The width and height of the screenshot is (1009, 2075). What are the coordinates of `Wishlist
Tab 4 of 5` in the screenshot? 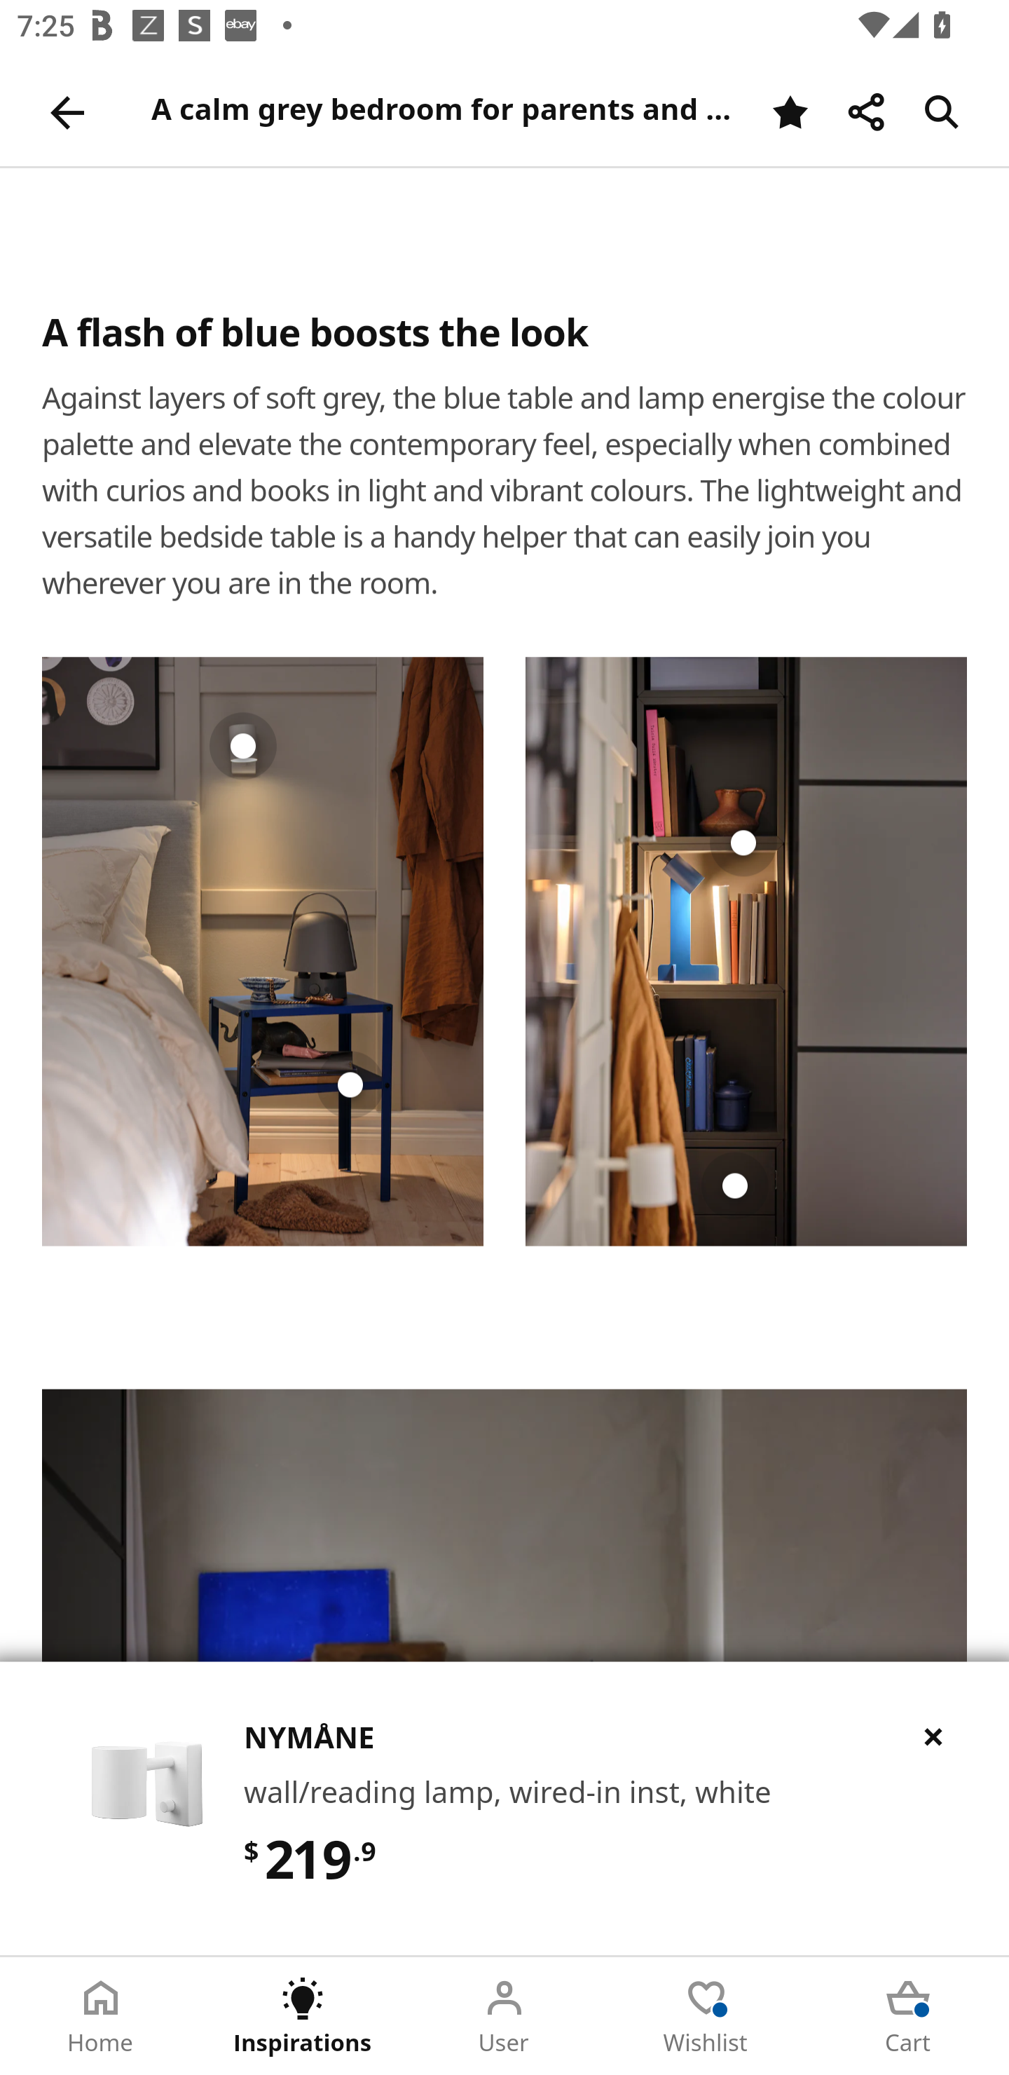 It's located at (706, 2016).